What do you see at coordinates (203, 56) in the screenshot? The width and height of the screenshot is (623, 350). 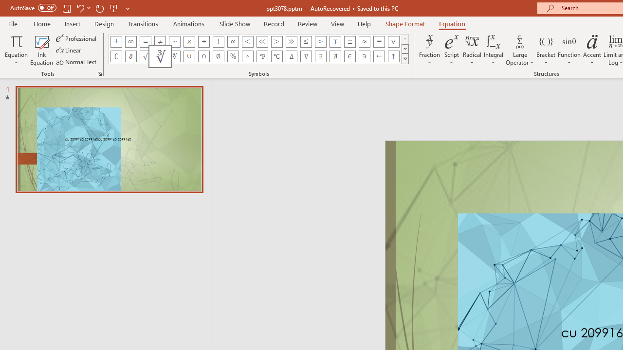 I see `Equation Symbol Intersection` at bounding box center [203, 56].